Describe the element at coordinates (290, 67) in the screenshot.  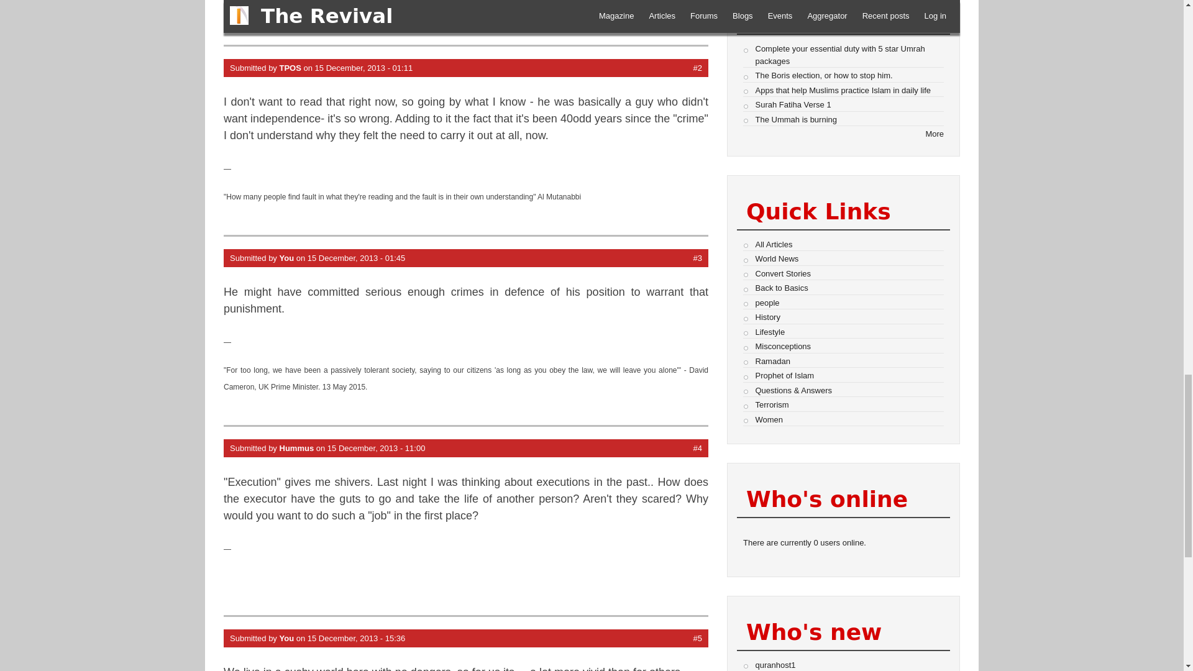
I see `View user profile.` at that location.